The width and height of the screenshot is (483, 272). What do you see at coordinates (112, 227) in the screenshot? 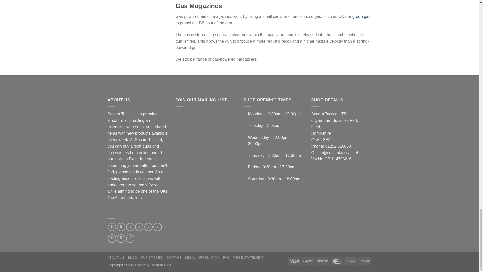
I see `Follow on Facebook` at bounding box center [112, 227].